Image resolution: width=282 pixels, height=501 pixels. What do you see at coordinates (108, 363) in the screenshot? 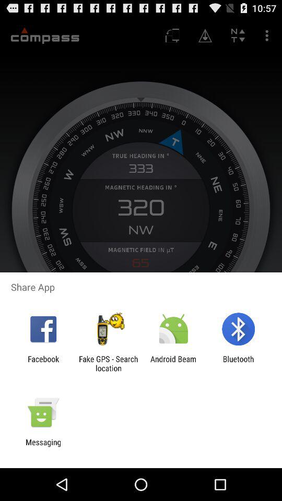
I see `tap item next to the facebook icon` at bounding box center [108, 363].